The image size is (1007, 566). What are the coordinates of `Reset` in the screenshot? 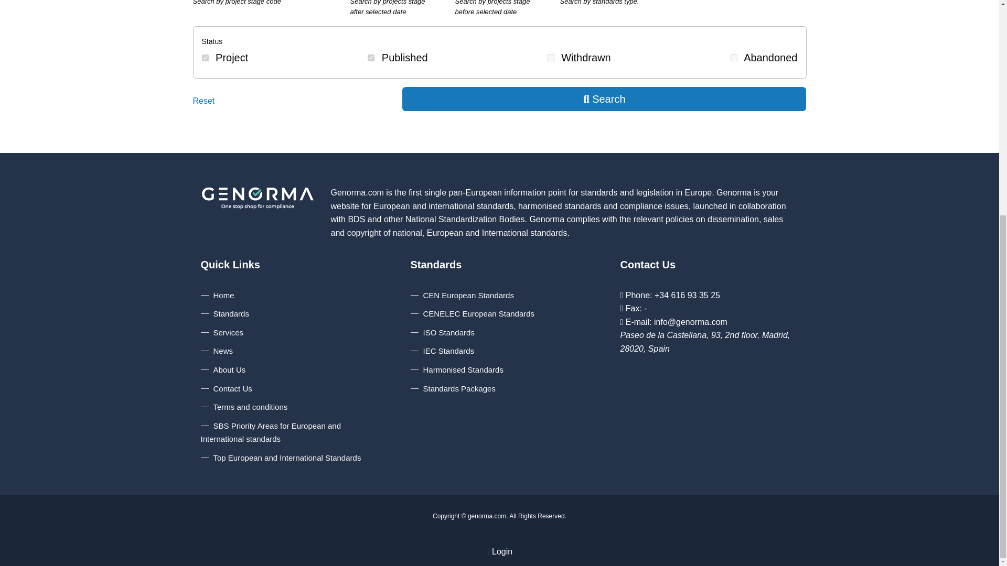 It's located at (204, 101).